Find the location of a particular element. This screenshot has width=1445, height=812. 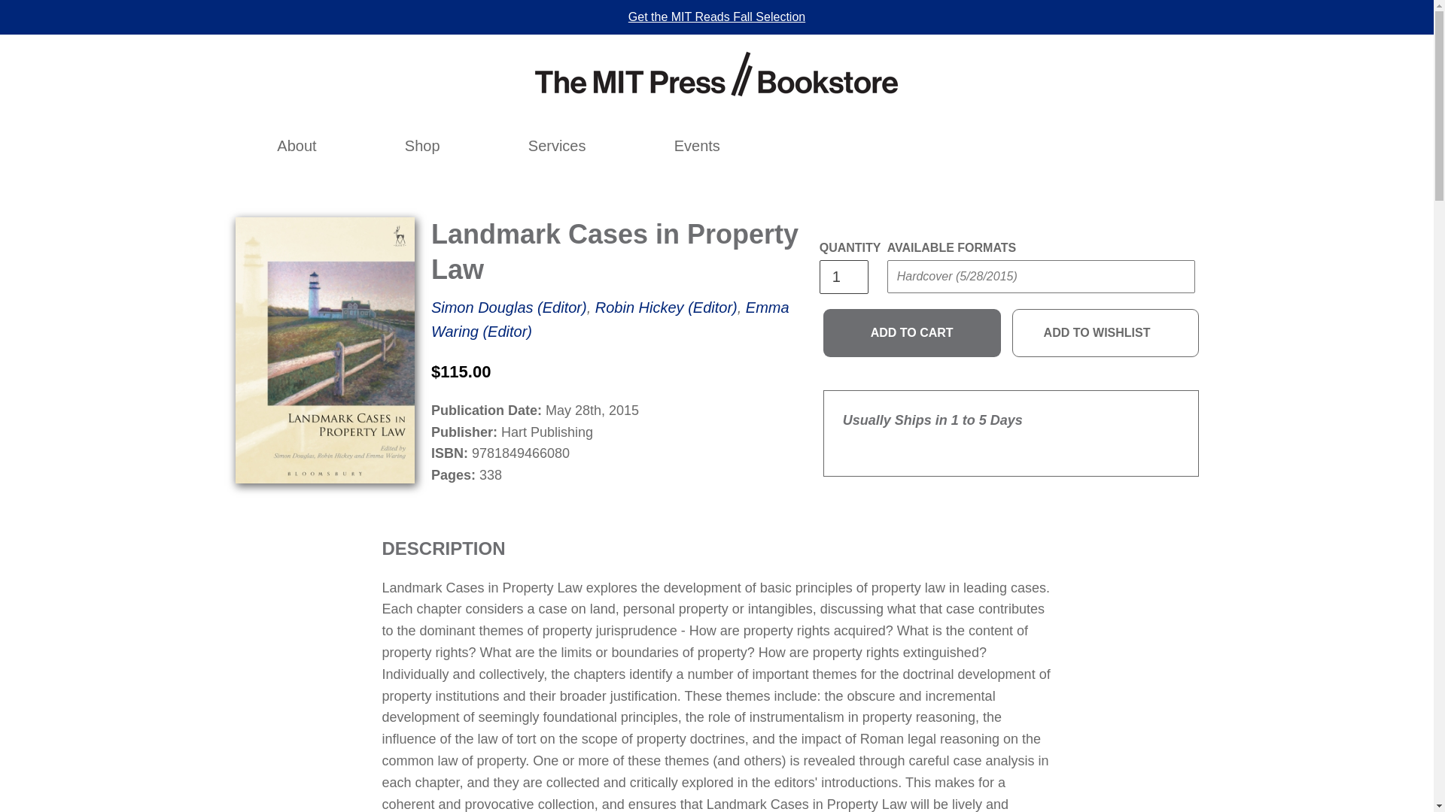

Search is located at coordinates (981, 146).